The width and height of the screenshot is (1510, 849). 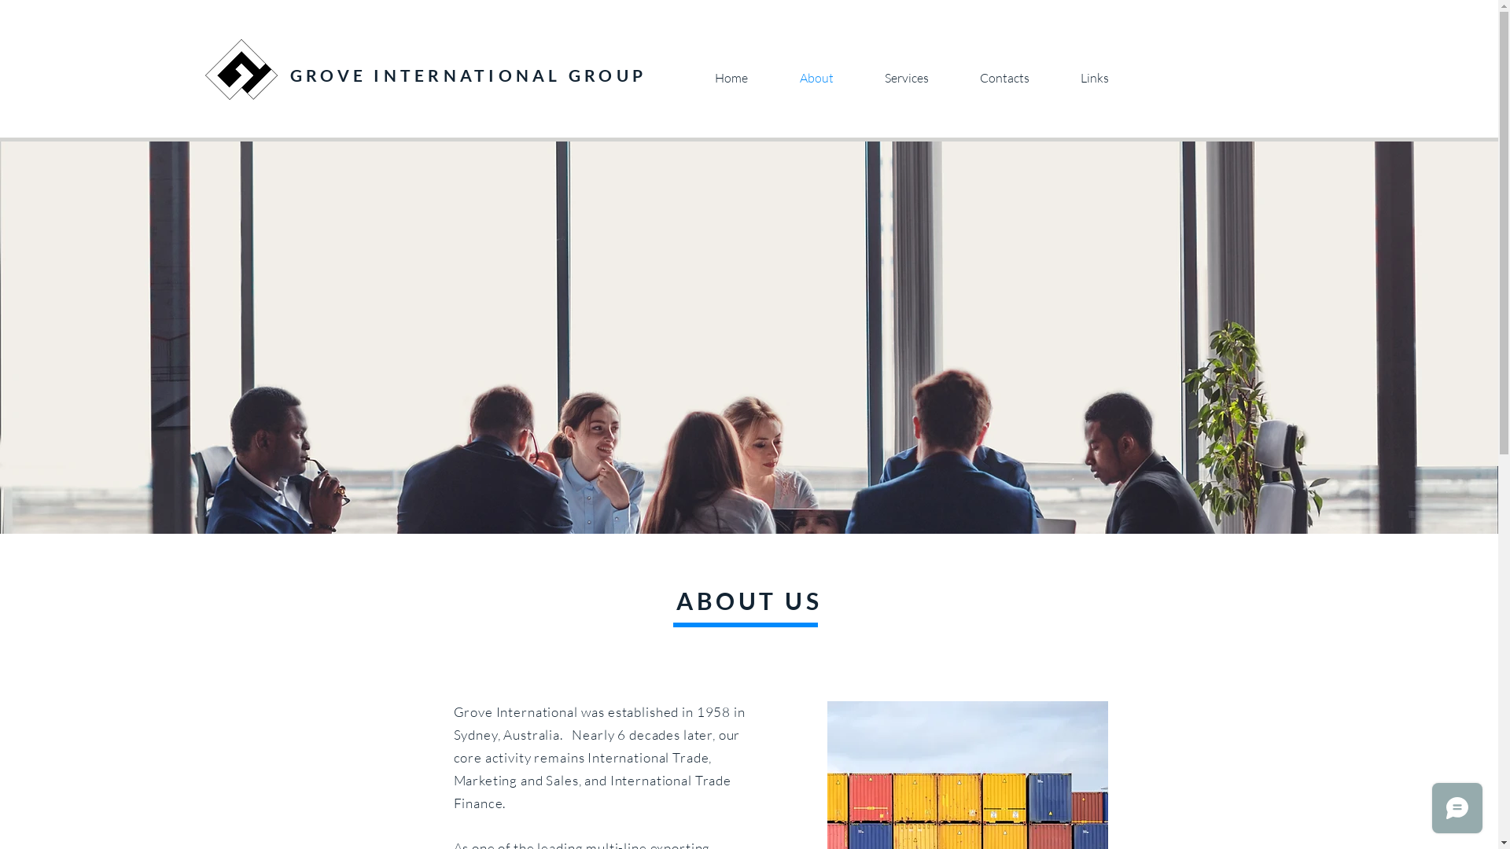 I want to click on Services, so click(x=906, y=79).